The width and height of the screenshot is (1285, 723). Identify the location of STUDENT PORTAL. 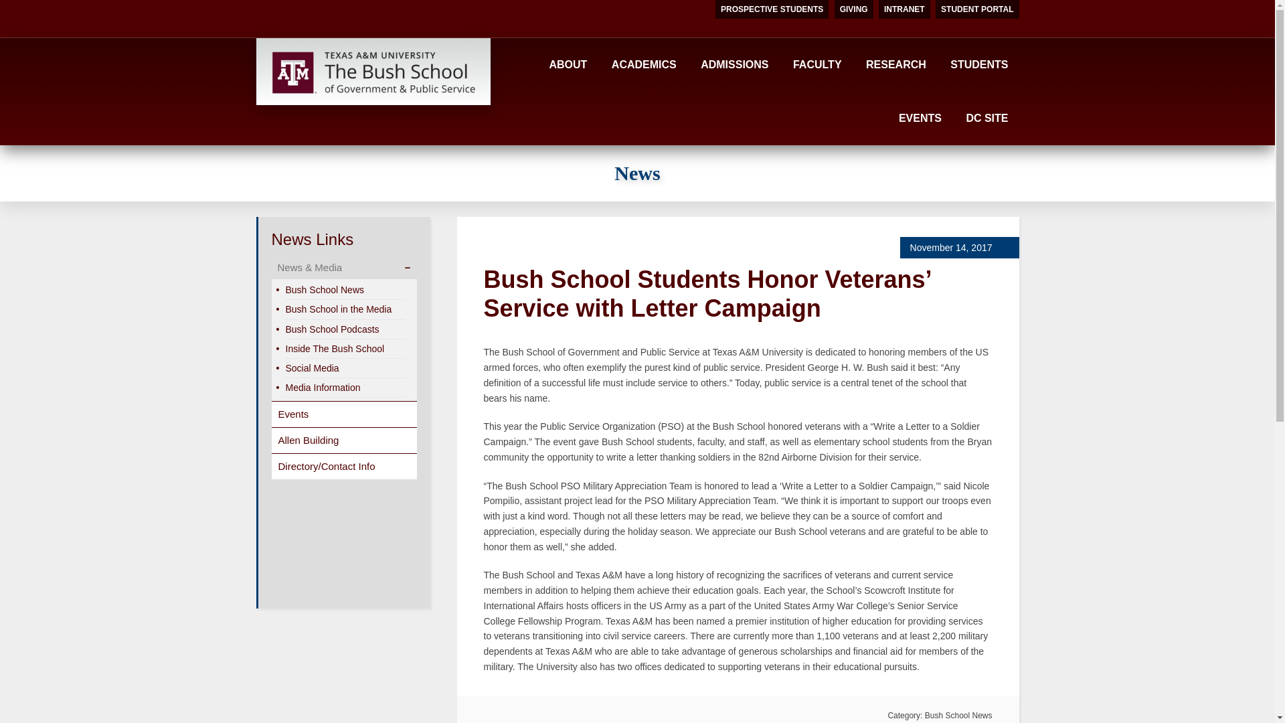
(977, 9).